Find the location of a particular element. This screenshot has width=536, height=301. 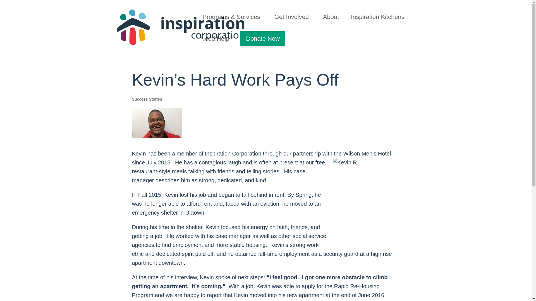

Inspiration Kitchens is located at coordinates (379, 17).